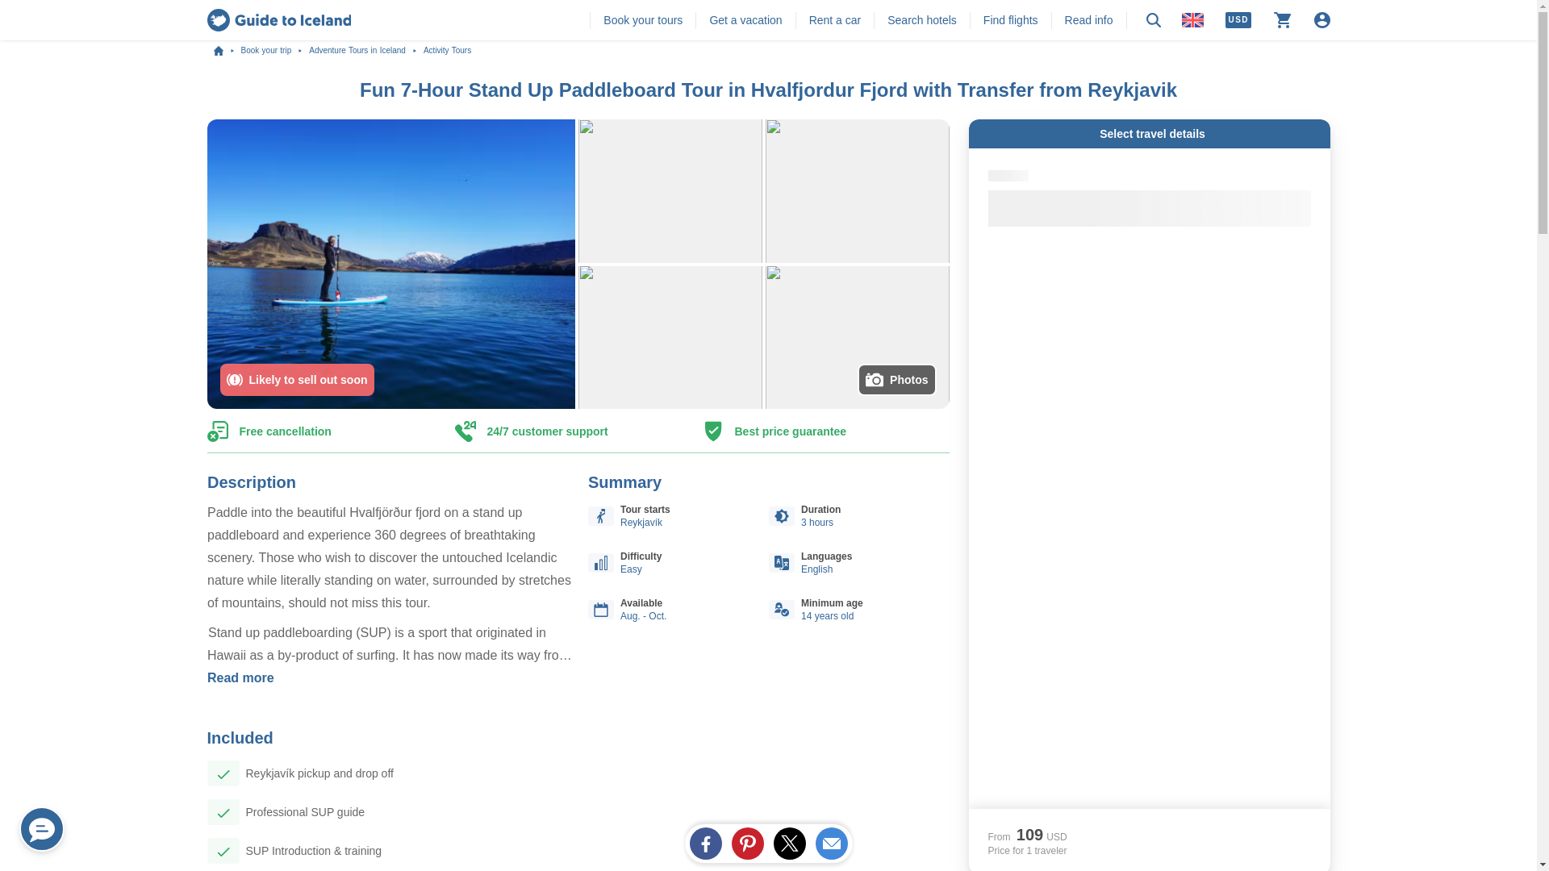  Describe the element at coordinates (447, 51) in the screenshot. I see `Activity Tours` at that location.